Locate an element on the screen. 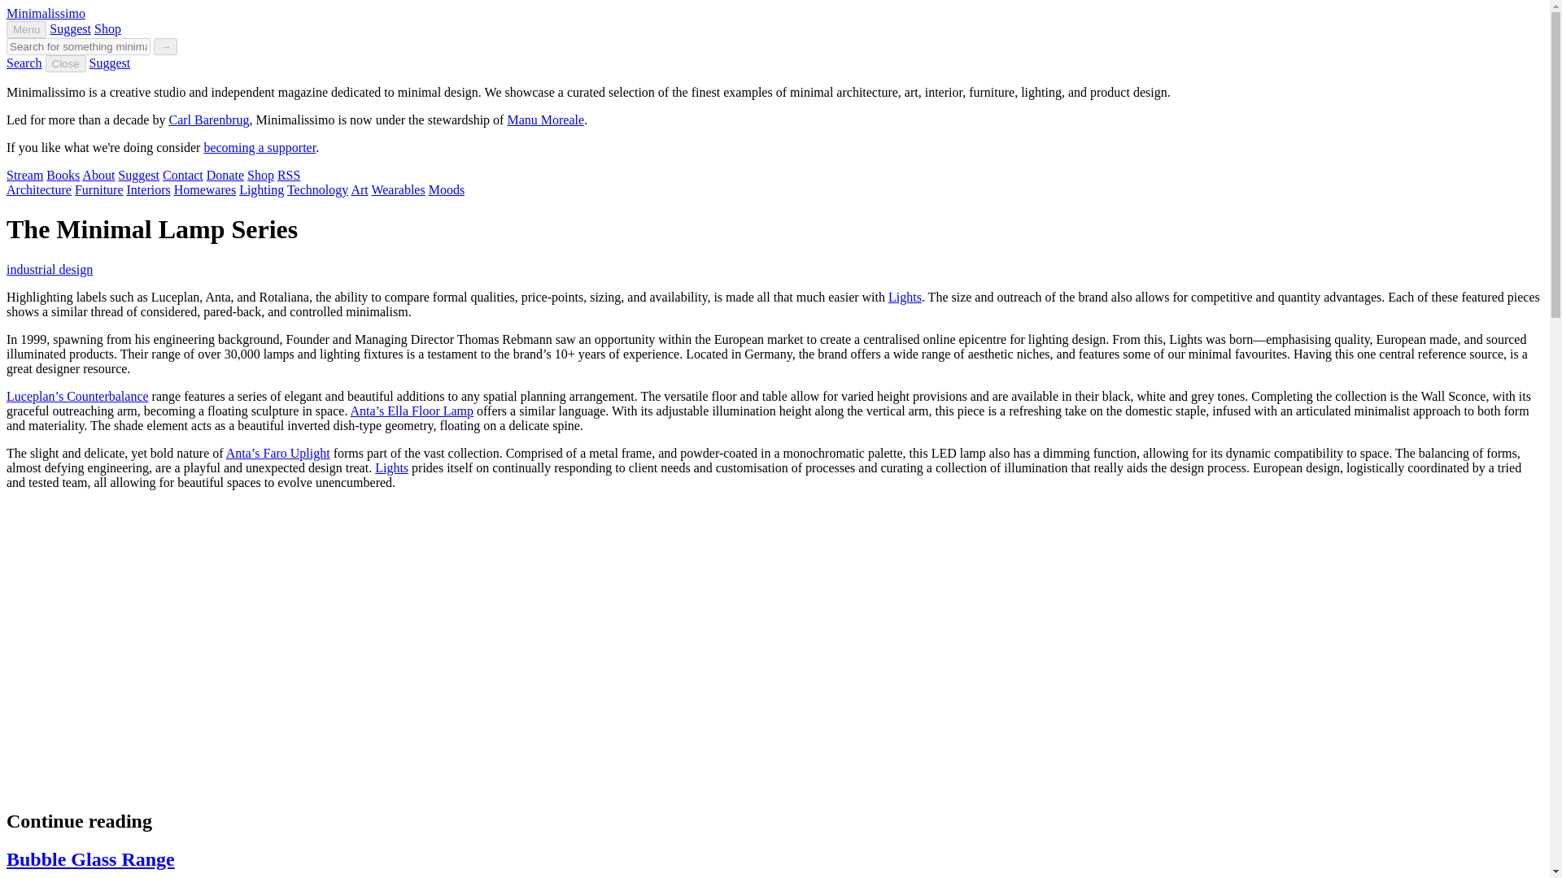 This screenshot has height=878, width=1562. Furniture is located at coordinates (99, 189).